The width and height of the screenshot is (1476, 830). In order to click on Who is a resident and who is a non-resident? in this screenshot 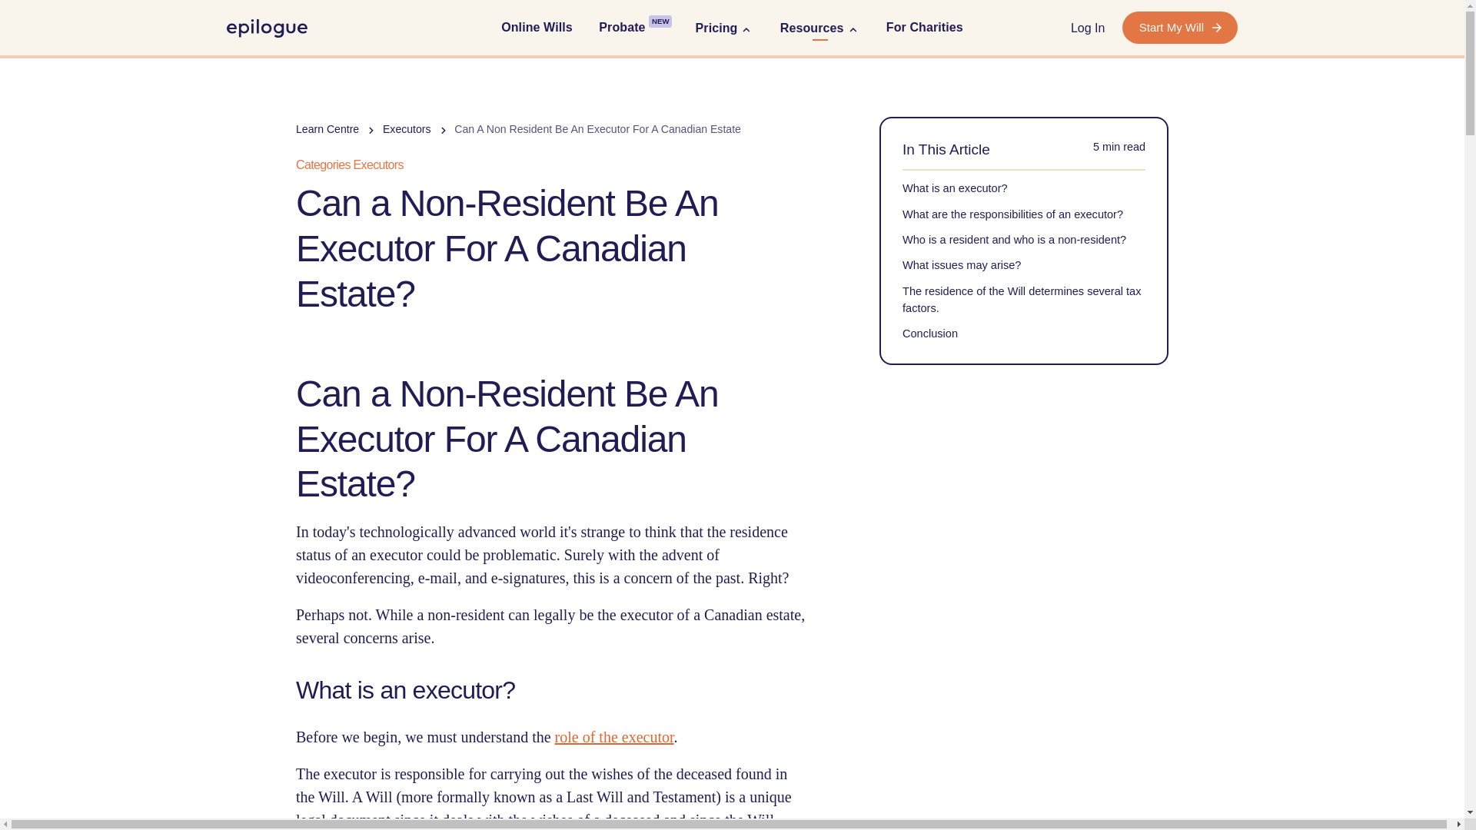, I will do `click(1013, 238)`.